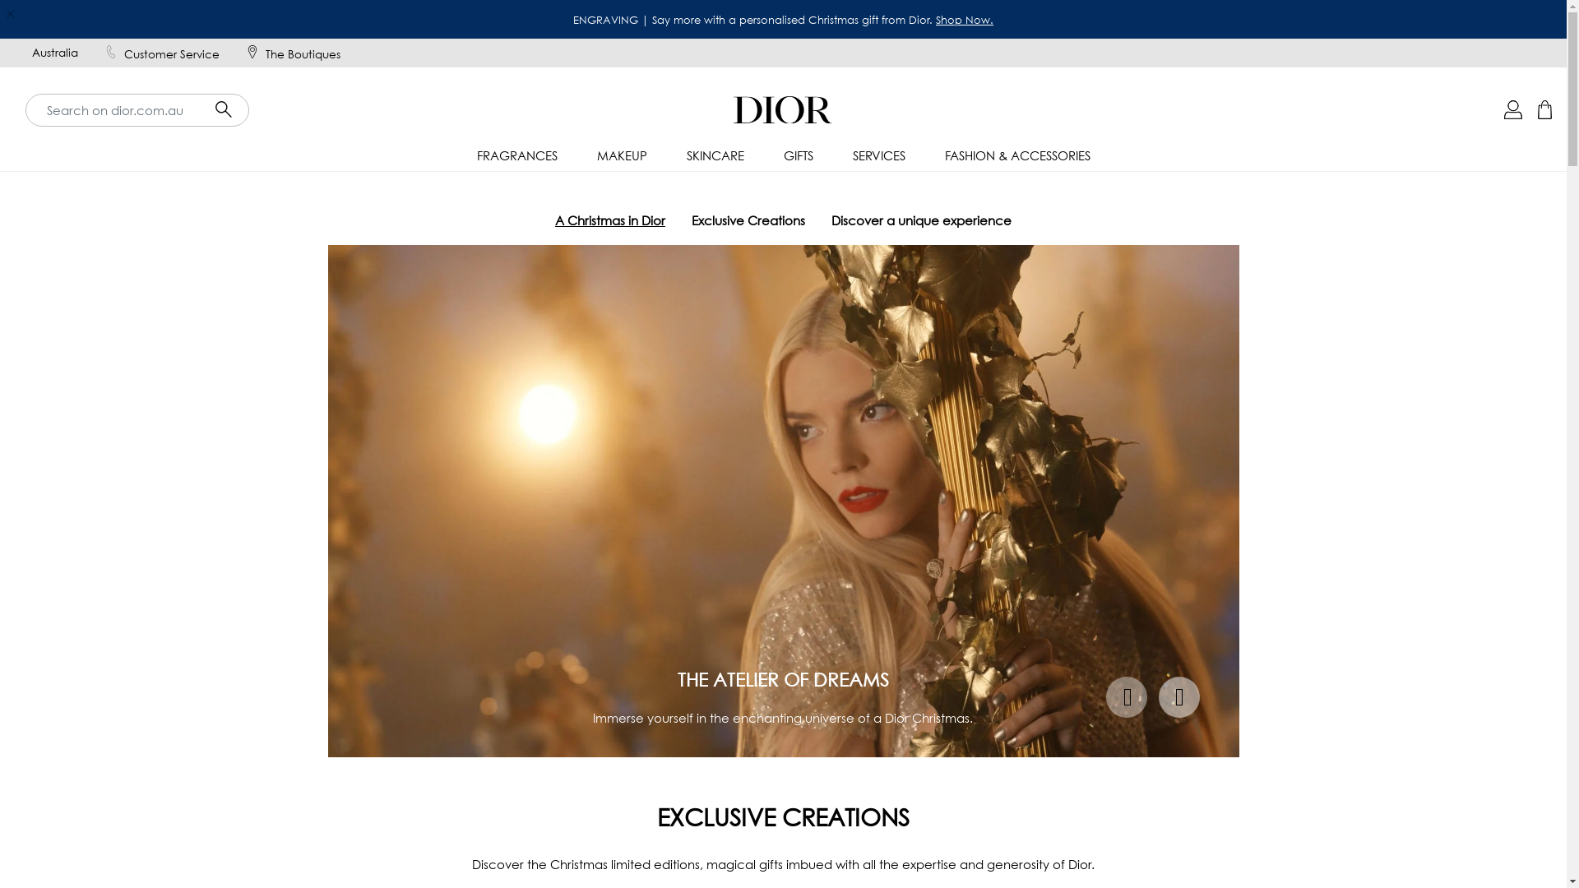 This screenshot has height=888, width=1579. Describe the element at coordinates (1016, 156) in the screenshot. I see `FASHION & ACCESSORIES` at that location.